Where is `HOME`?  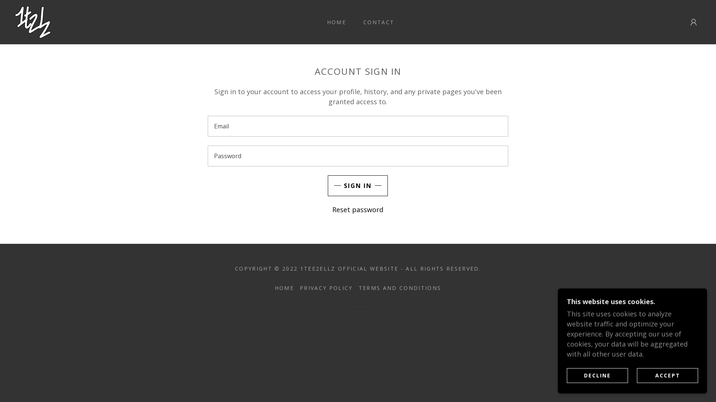
HOME is located at coordinates (334, 22).